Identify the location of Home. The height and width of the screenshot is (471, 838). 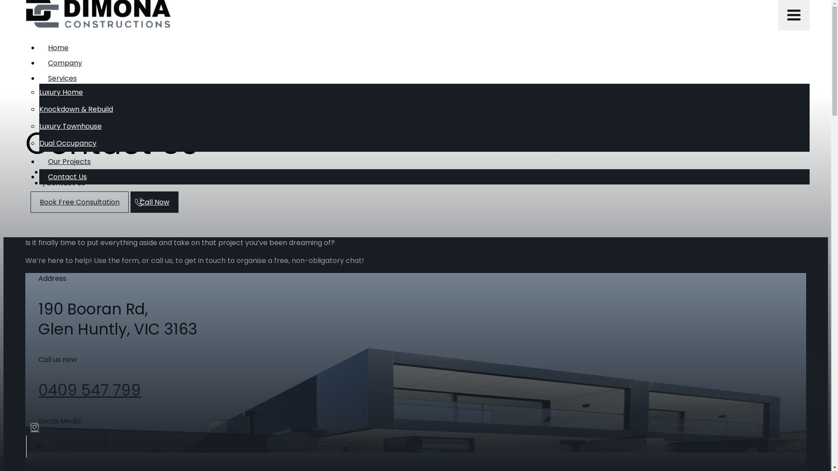
(58, 48).